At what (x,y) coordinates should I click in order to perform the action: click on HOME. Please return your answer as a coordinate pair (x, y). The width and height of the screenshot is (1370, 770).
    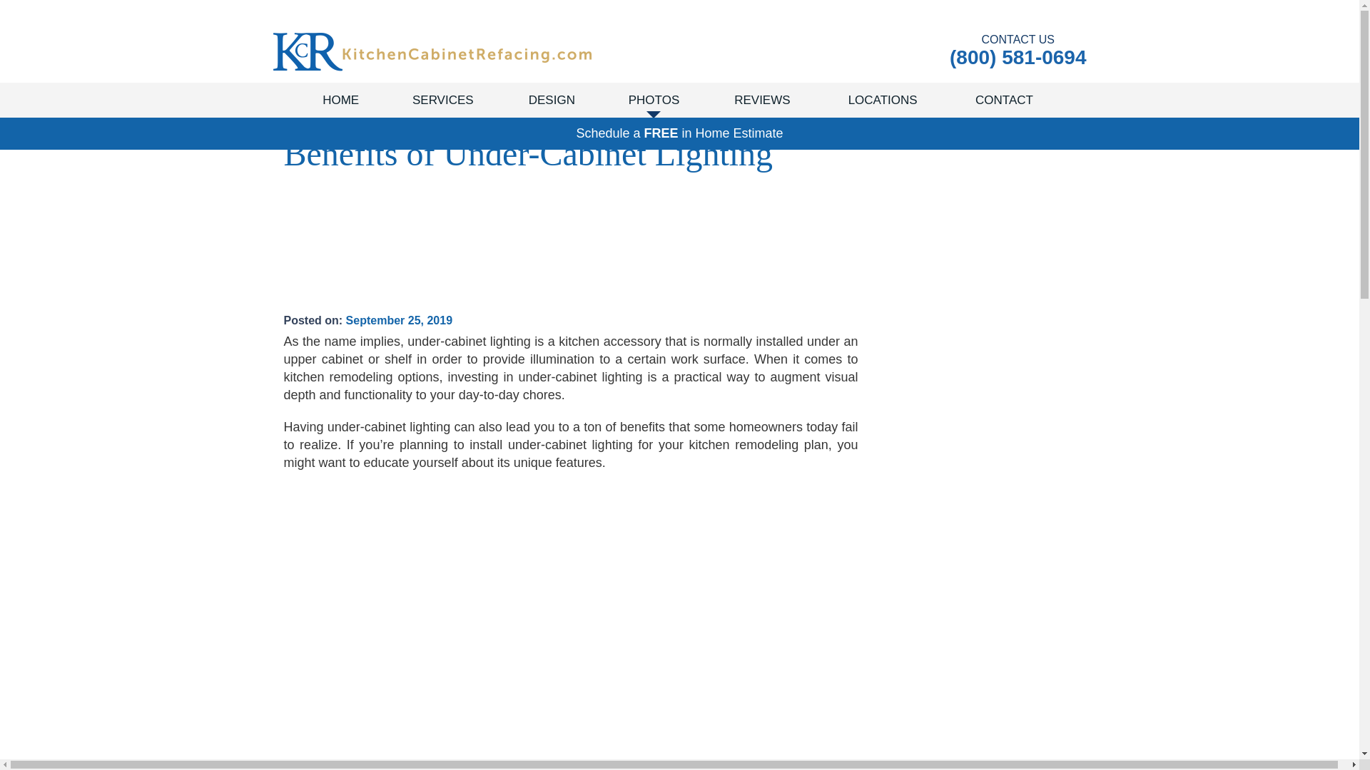
    Looking at the image, I should click on (341, 100).